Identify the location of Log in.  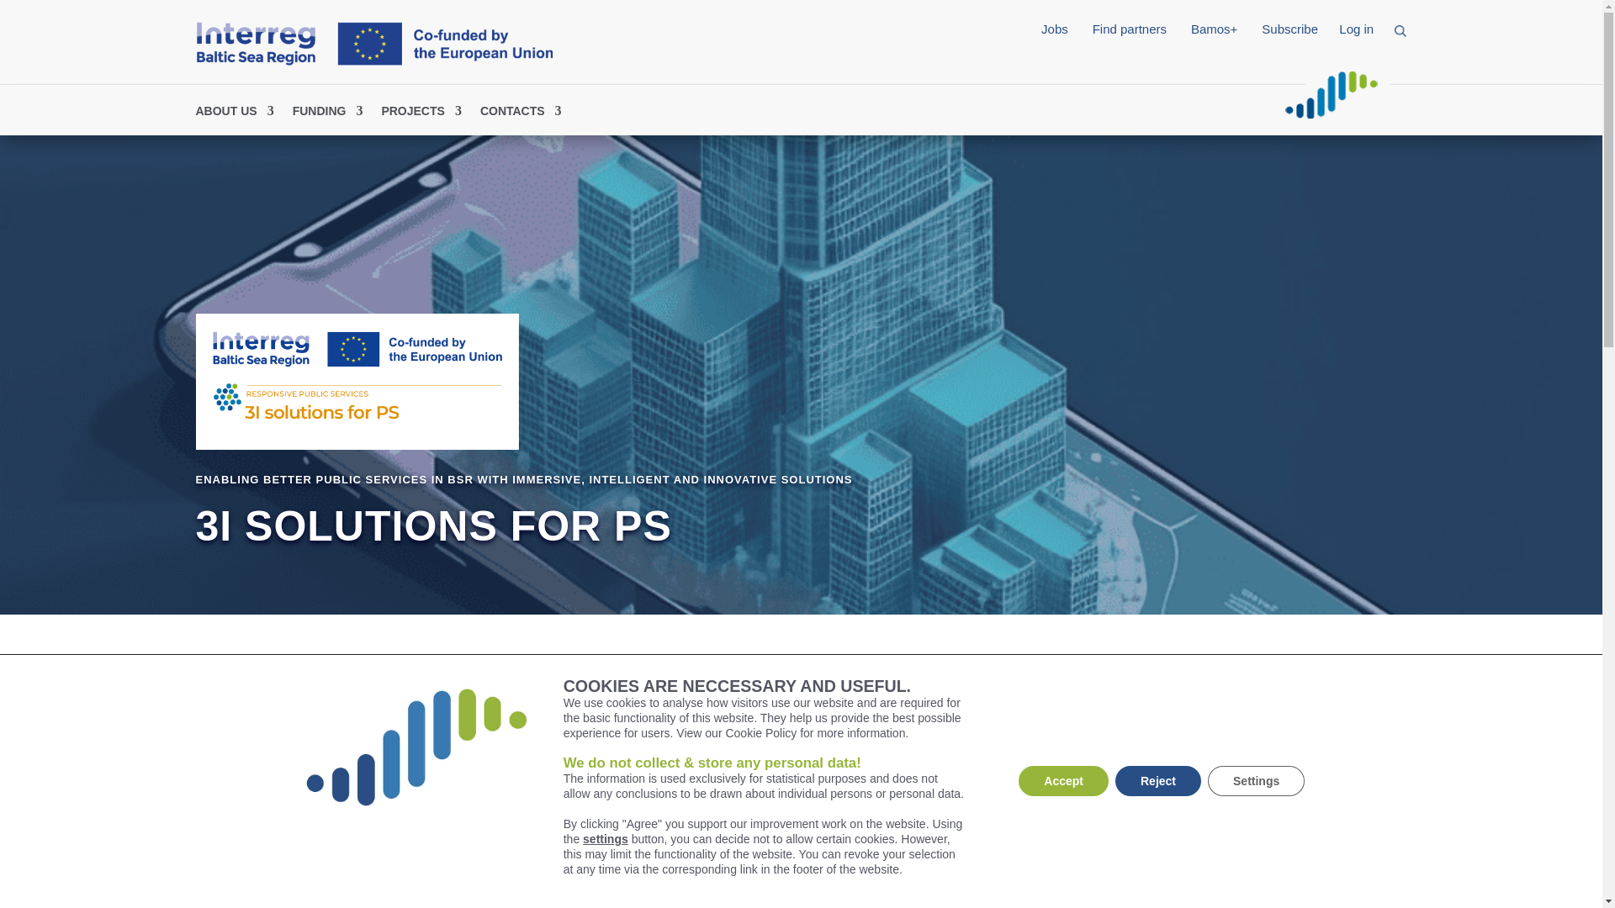
(1033, 109).